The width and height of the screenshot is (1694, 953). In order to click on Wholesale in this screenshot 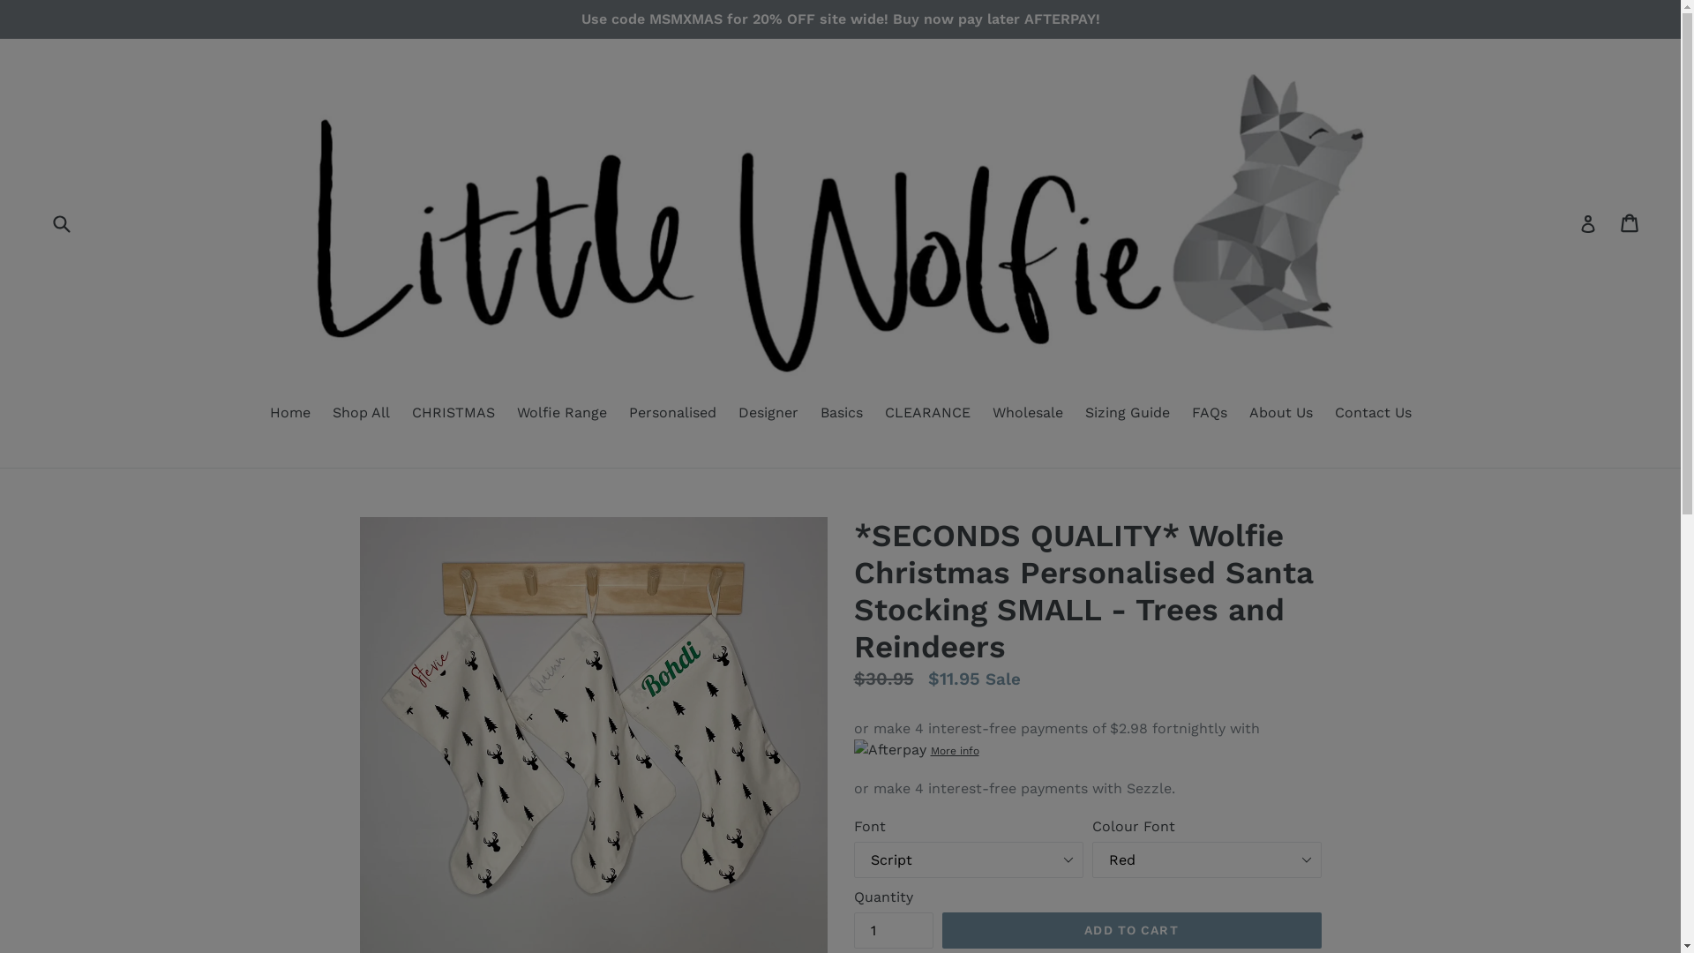, I will do `click(1027, 415)`.